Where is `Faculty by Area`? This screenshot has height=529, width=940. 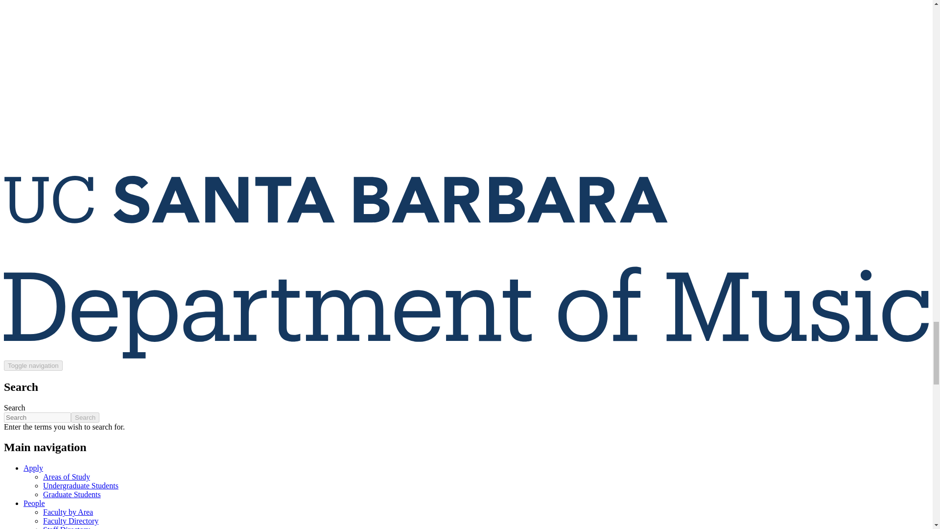
Faculty by Area is located at coordinates (68, 512).